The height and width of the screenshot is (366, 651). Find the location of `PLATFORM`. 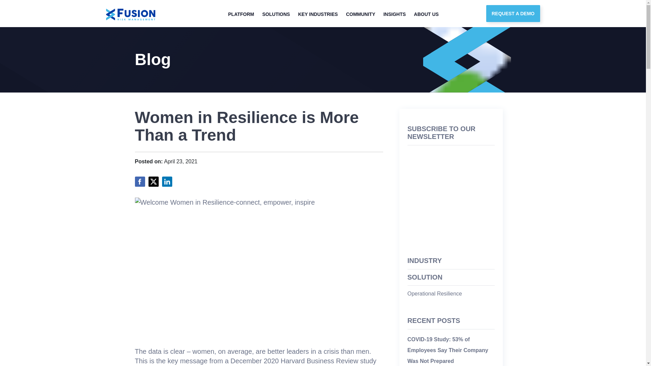

PLATFORM is located at coordinates (241, 14).